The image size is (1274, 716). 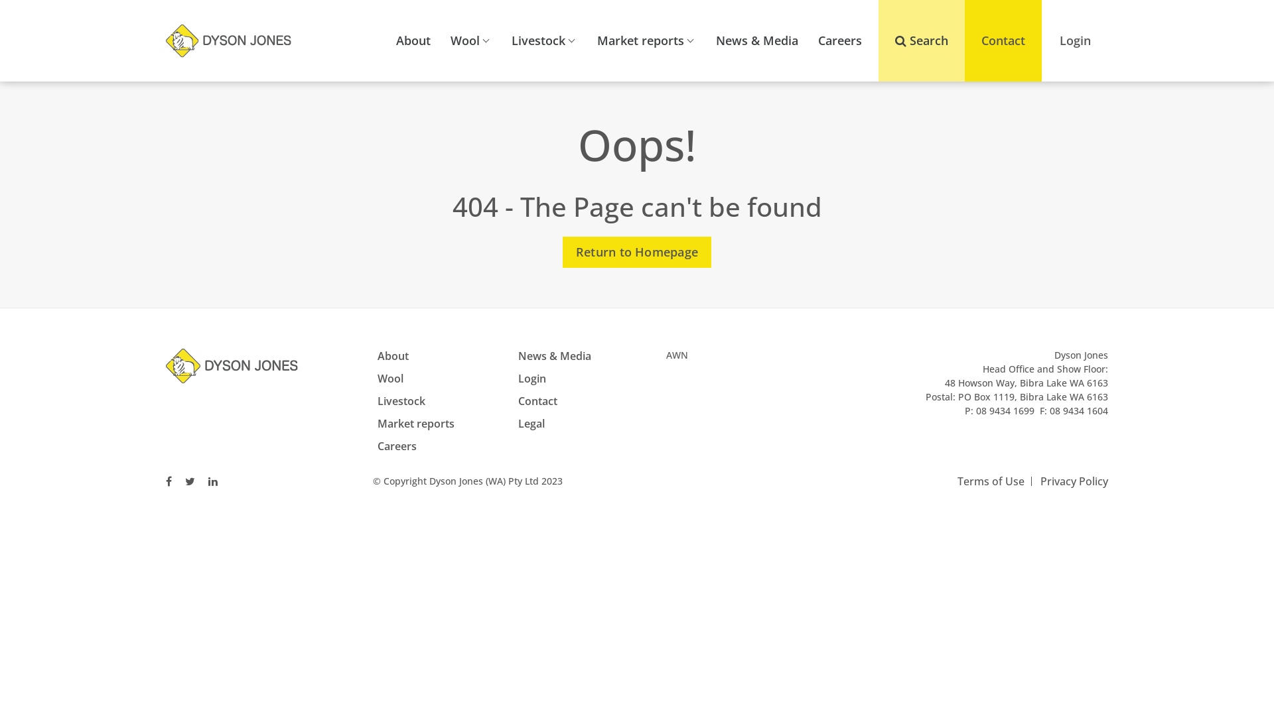 What do you see at coordinates (390, 379) in the screenshot?
I see `Wool` at bounding box center [390, 379].